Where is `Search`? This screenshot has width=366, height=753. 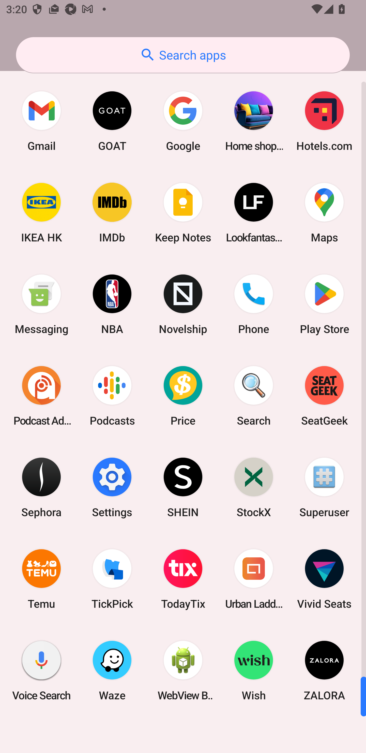 Search is located at coordinates (254, 396).